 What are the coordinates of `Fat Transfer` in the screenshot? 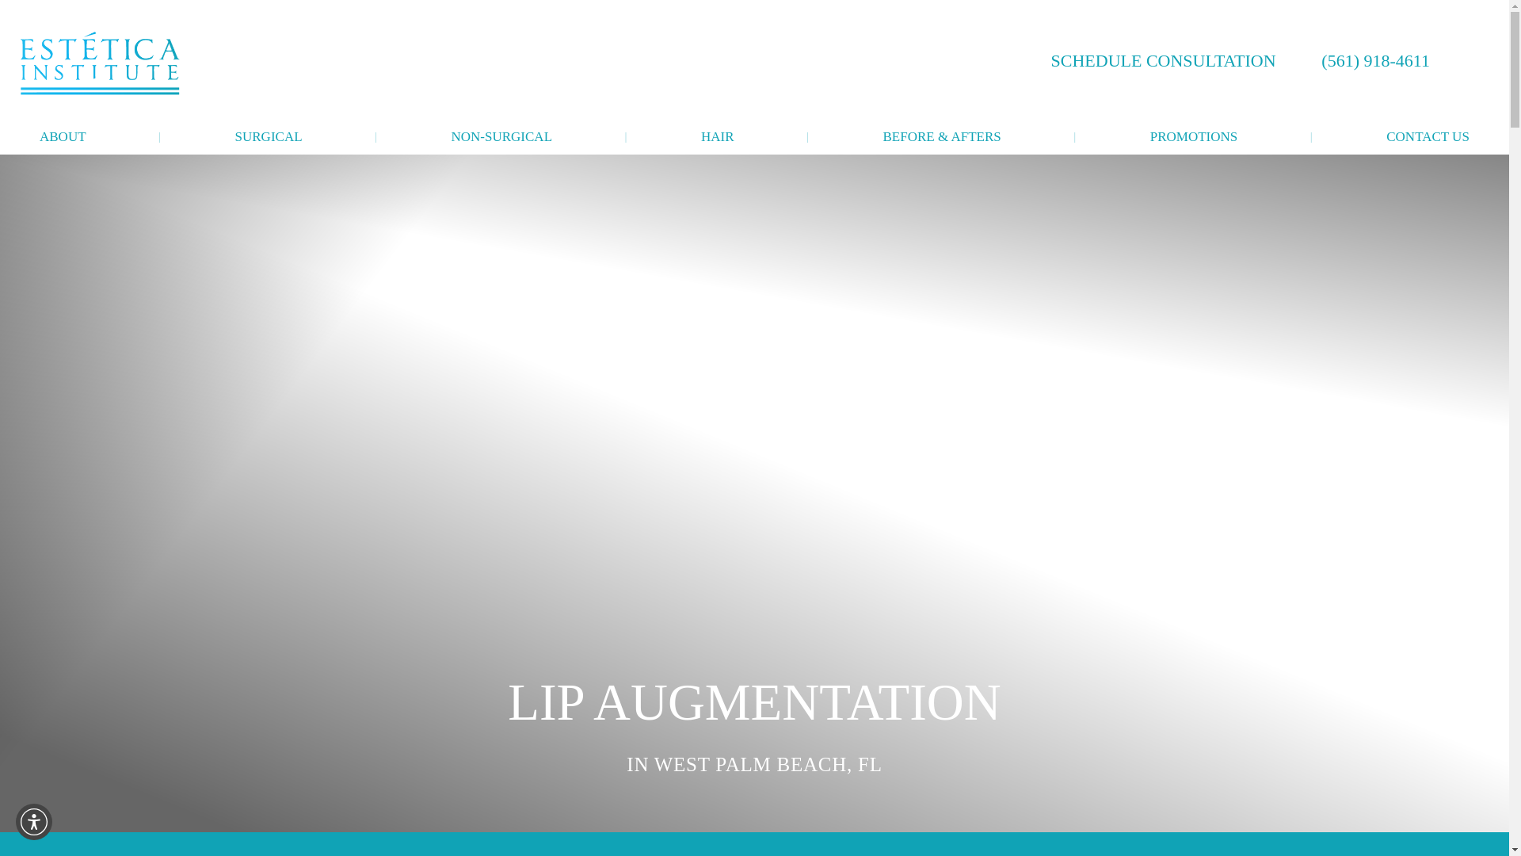 It's located at (288, 450).